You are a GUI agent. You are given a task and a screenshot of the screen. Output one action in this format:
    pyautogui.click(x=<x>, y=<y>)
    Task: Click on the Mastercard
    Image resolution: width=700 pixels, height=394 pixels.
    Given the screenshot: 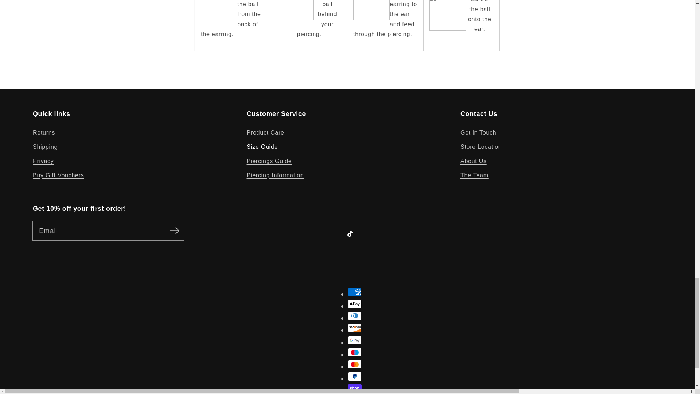 What is the action you would take?
    pyautogui.click(x=355, y=364)
    